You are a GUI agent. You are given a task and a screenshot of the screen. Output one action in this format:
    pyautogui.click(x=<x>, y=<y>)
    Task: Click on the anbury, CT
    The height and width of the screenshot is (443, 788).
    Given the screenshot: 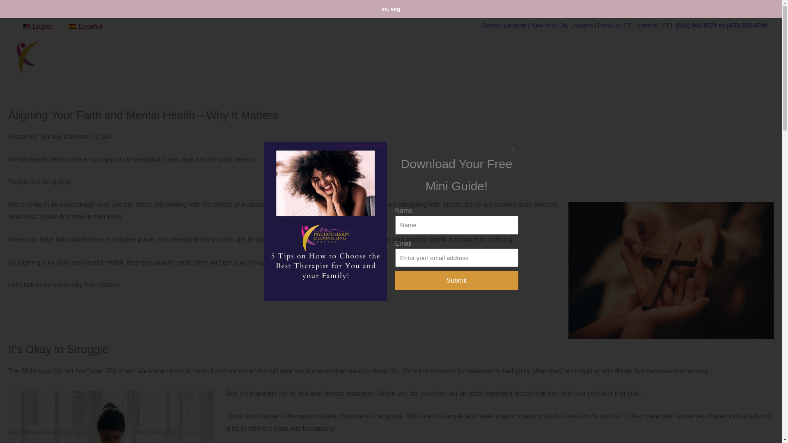 What is the action you would take?
    pyautogui.click(x=616, y=25)
    